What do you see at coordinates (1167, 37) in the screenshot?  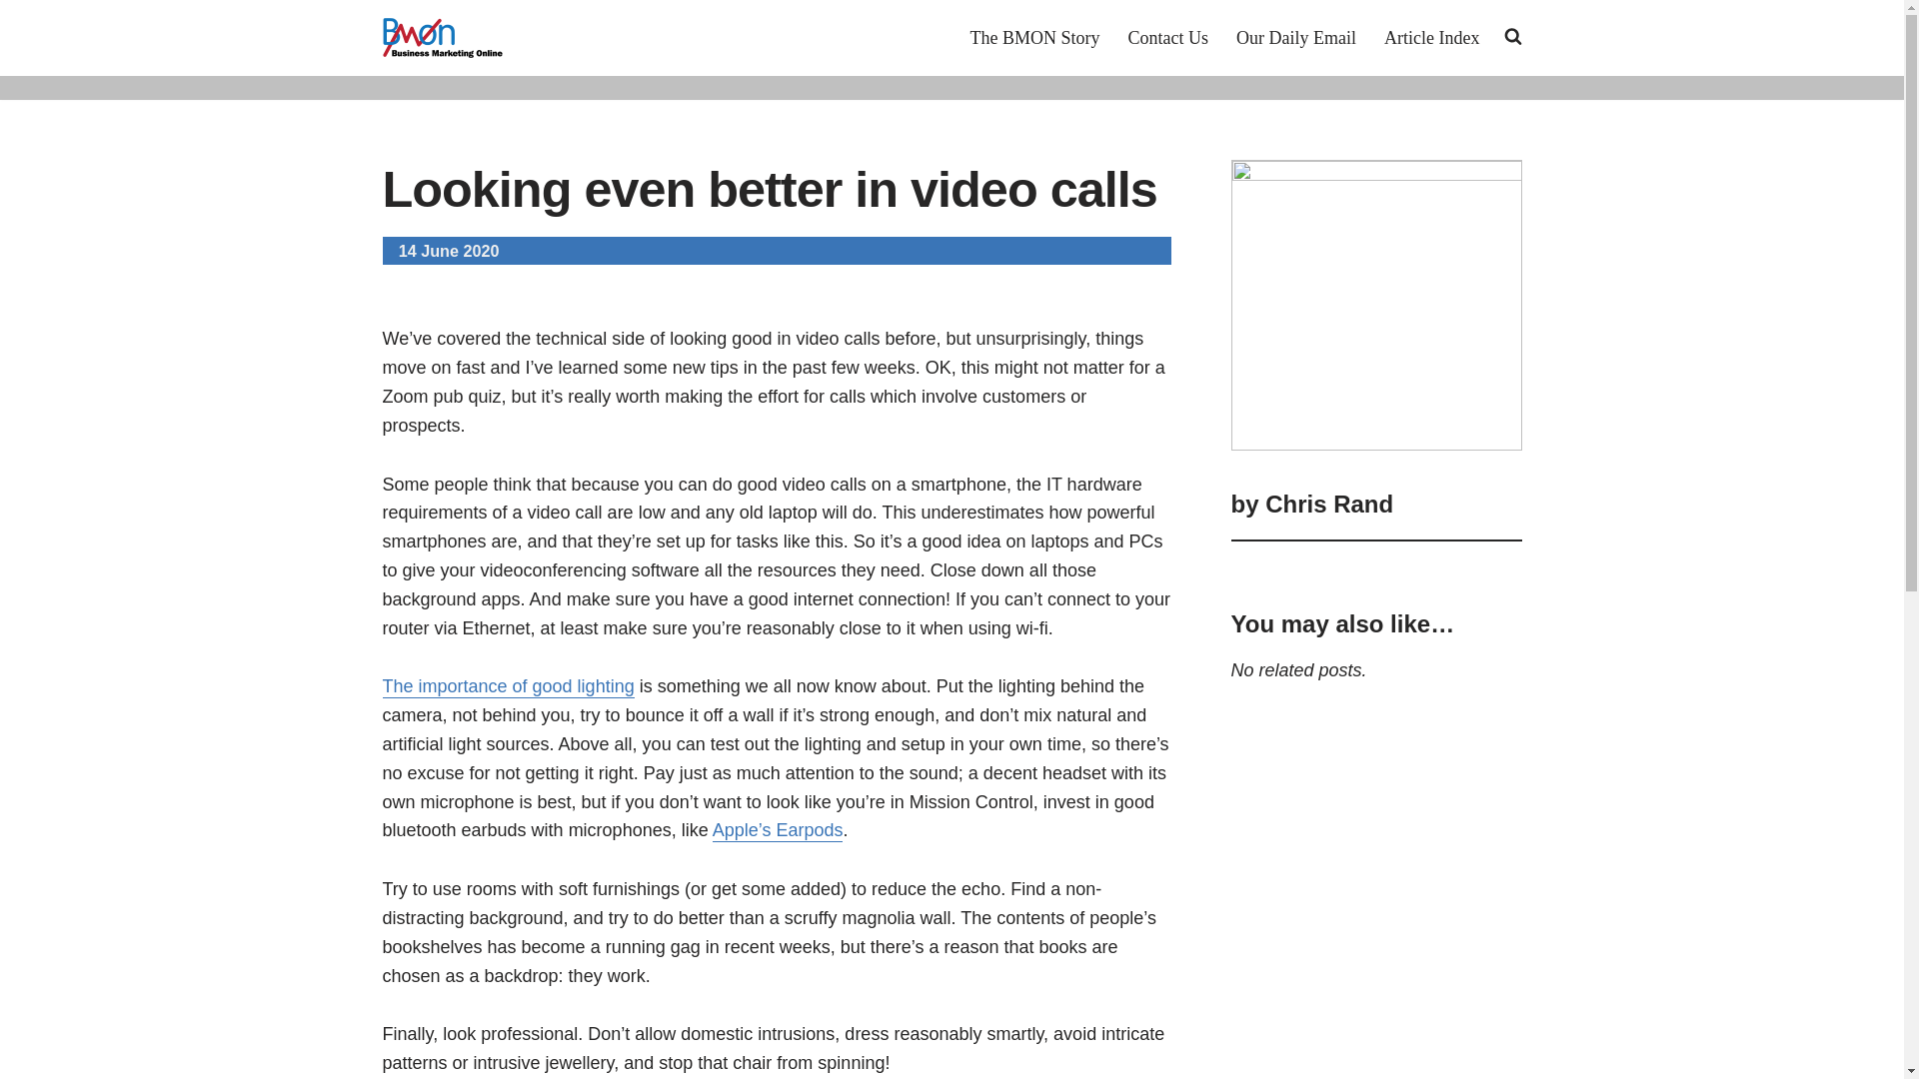 I see `Contact Us` at bounding box center [1167, 37].